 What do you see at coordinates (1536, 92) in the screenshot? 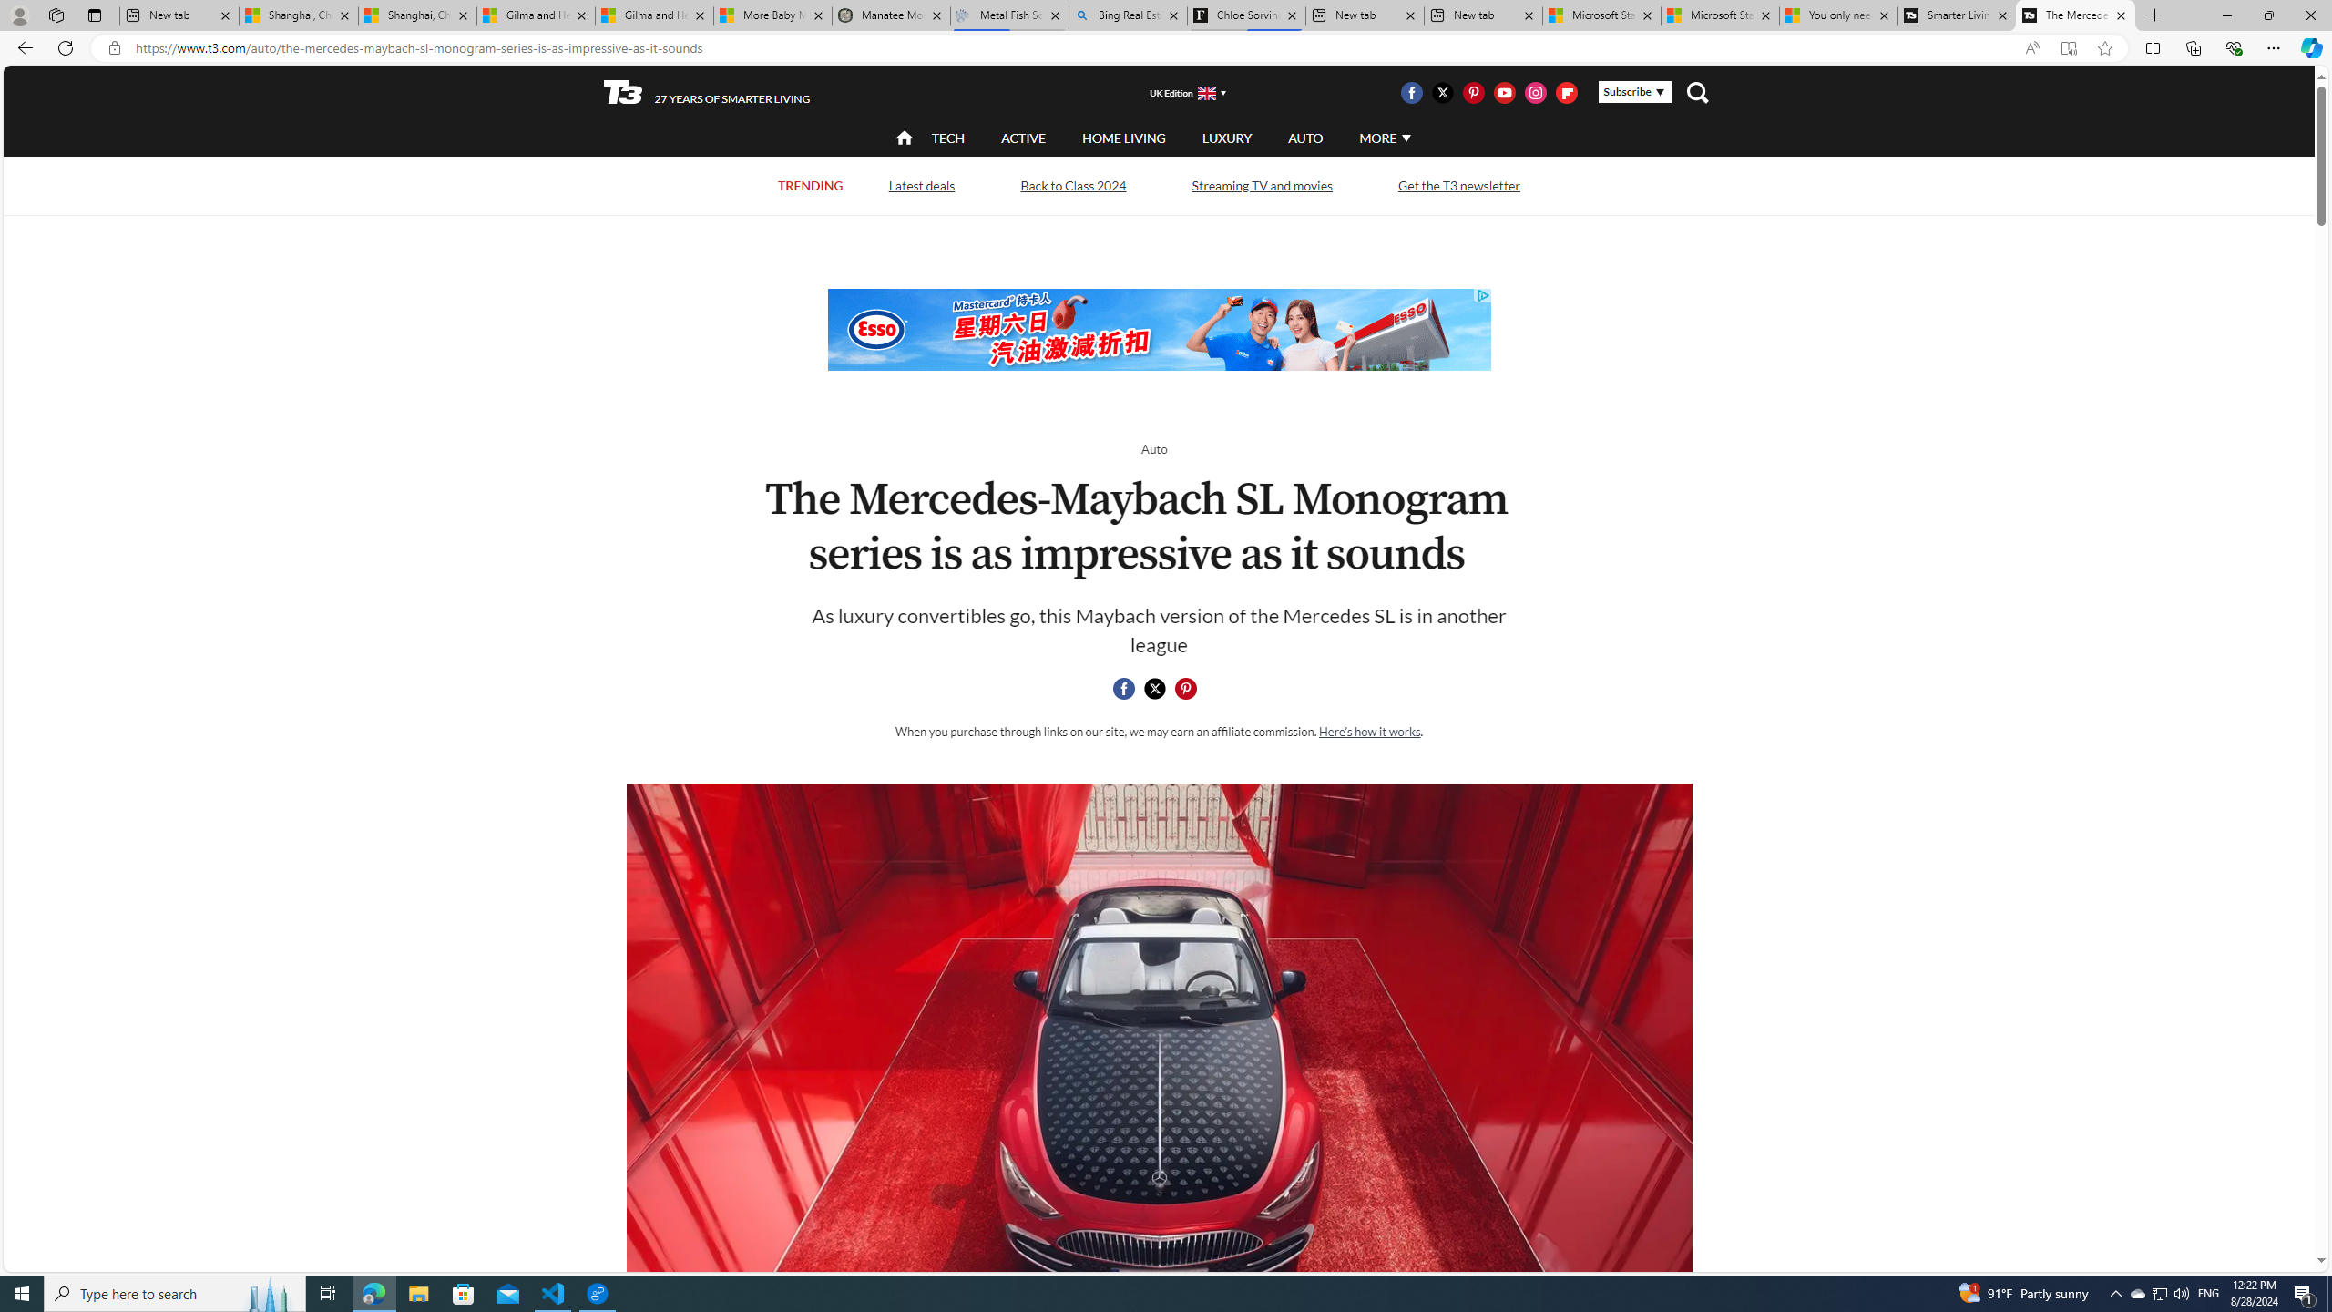
I see `Visit us on Instagram` at bounding box center [1536, 92].